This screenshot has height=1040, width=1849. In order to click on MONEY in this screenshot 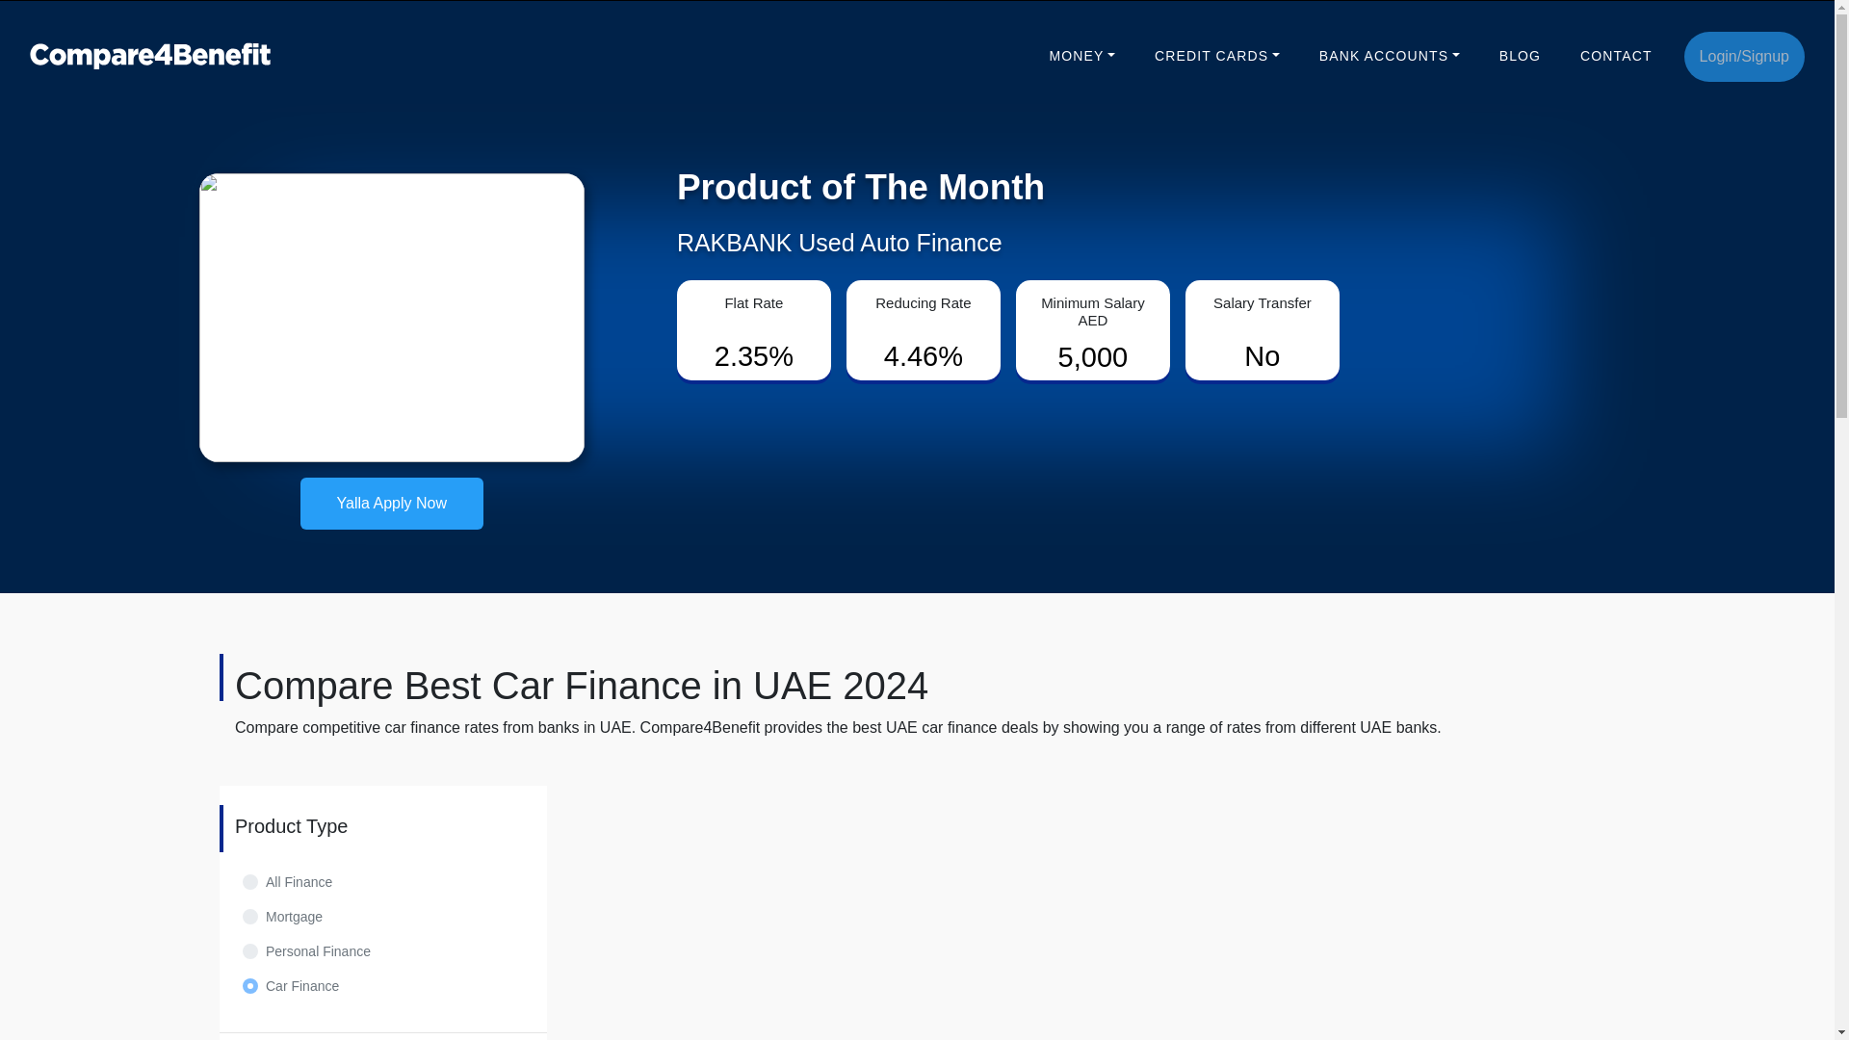, I will do `click(1082, 56)`.